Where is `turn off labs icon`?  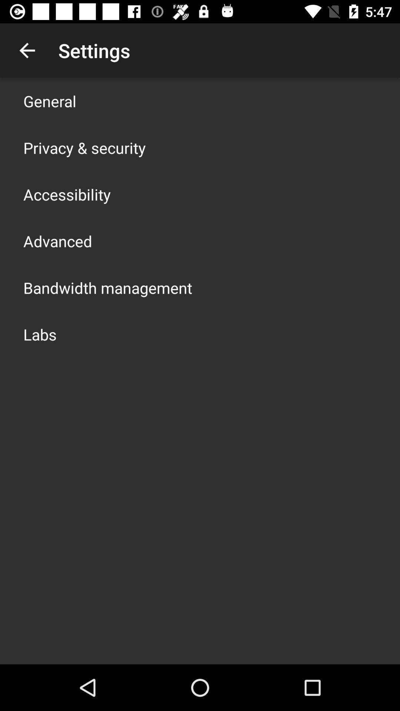
turn off labs icon is located at coordinates (40, 334).